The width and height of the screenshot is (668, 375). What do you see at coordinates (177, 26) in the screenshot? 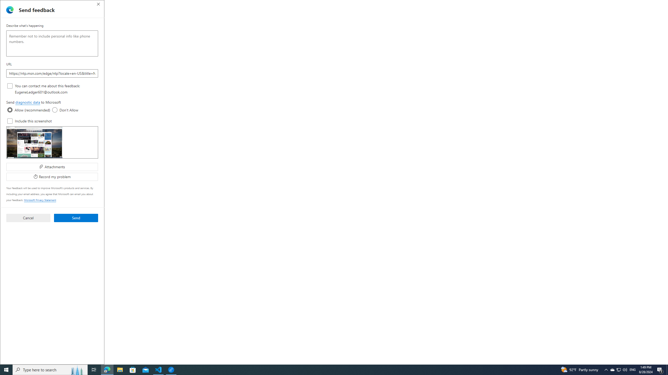
I see `Privacy` at bounding box center [177, 26].